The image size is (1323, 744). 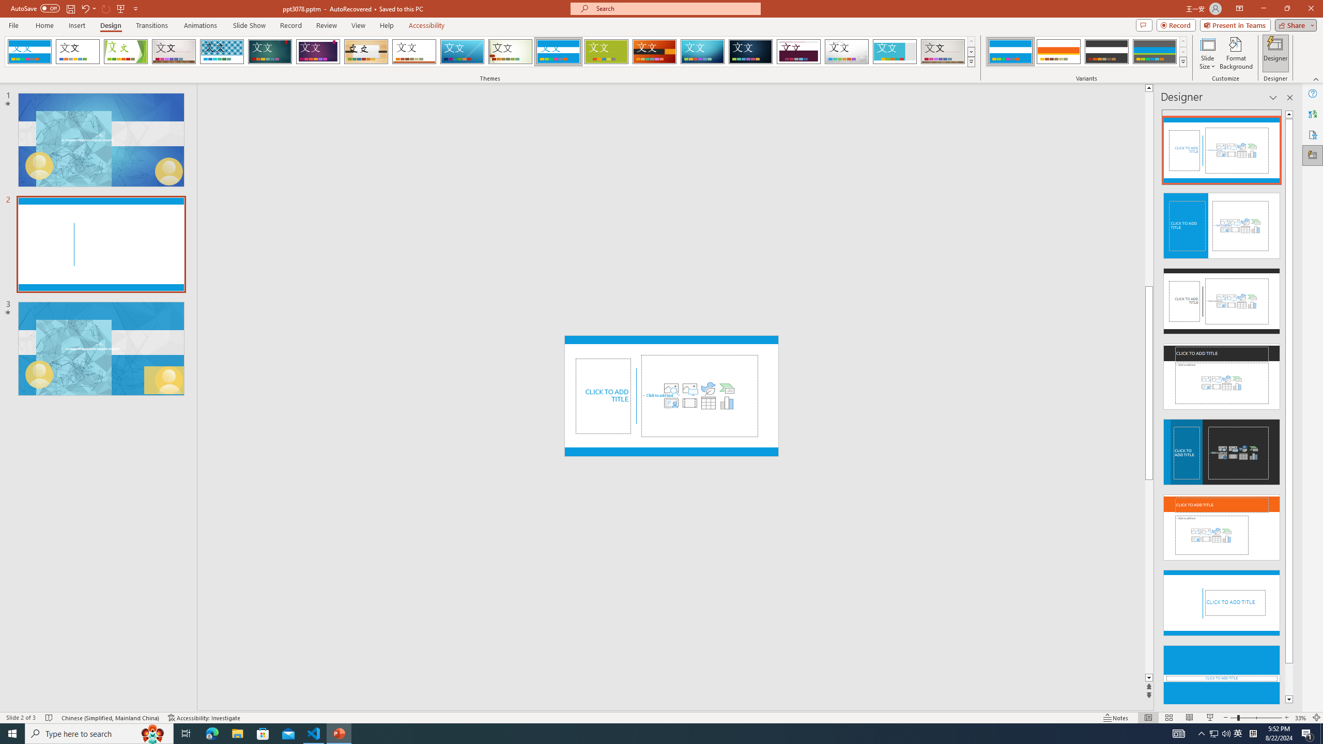 What do you see at coordinates (270, 52) in the screenshot?
I see `Ion` at bounding box center [270, 52].